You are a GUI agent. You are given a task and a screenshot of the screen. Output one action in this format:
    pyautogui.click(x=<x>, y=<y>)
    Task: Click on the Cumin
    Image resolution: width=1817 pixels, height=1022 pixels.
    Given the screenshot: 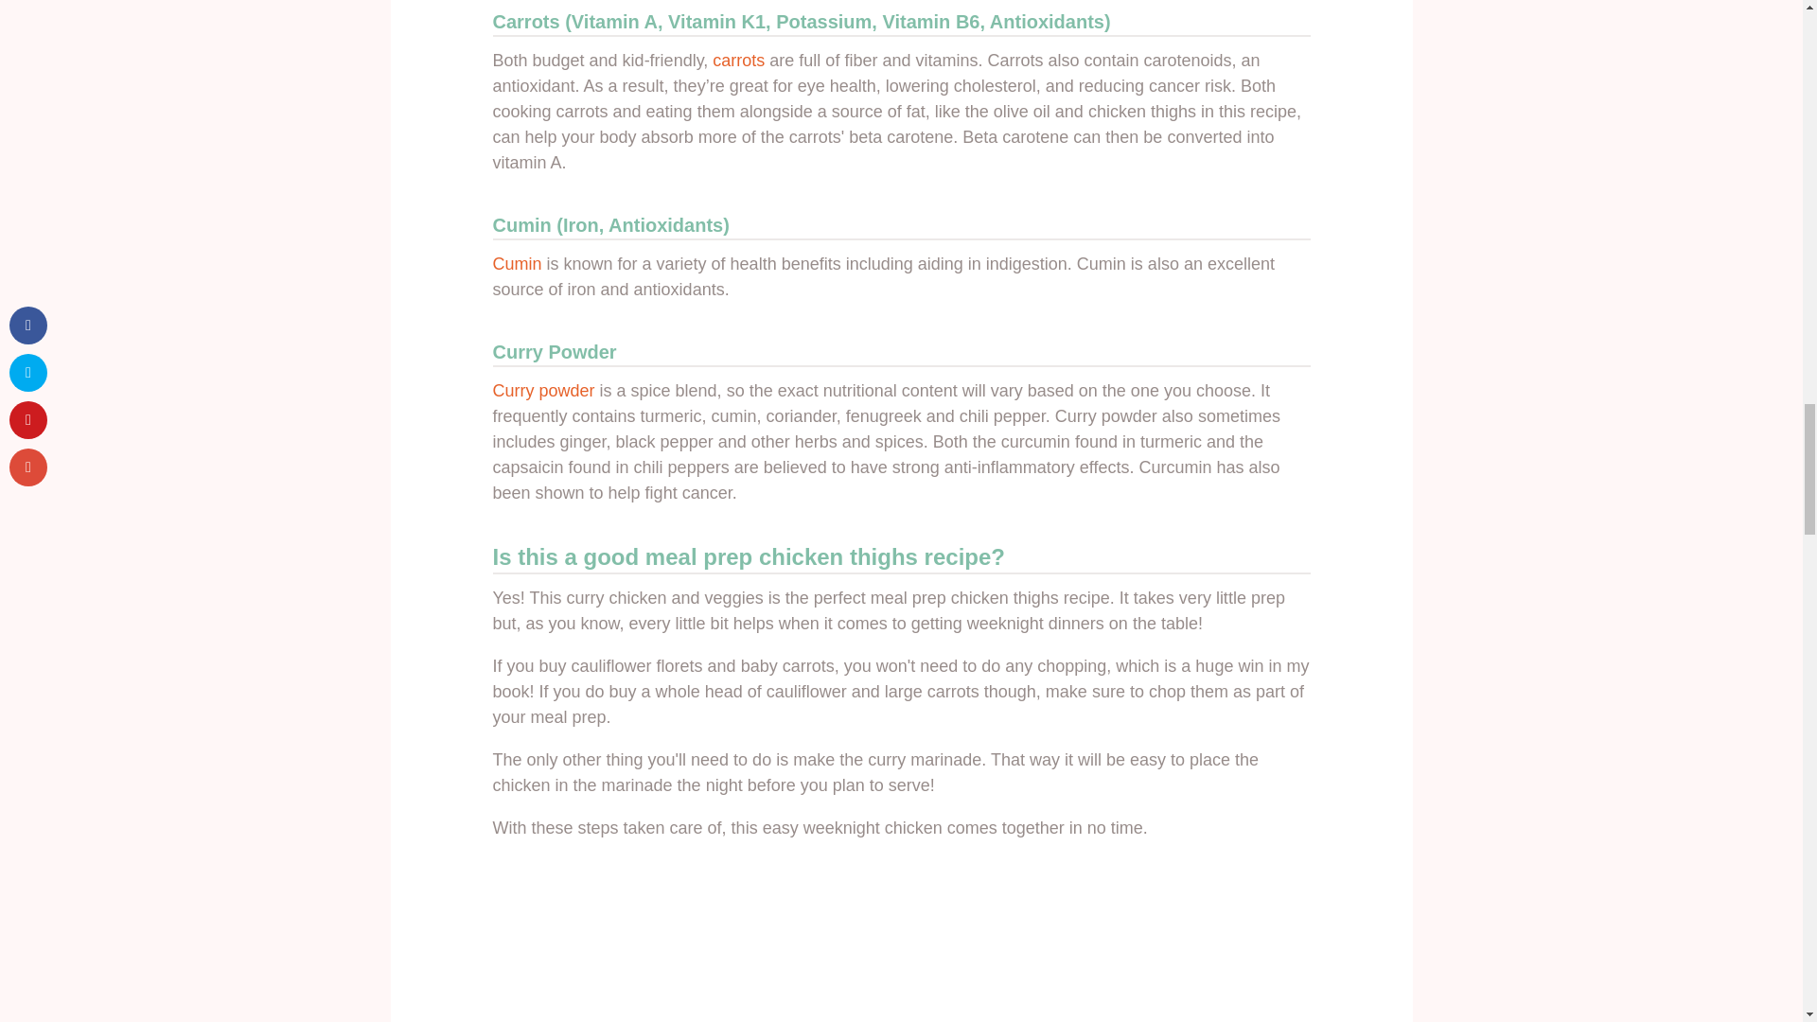 What is the action you would take?
    pyautogui.click(x=517, y=263)
    